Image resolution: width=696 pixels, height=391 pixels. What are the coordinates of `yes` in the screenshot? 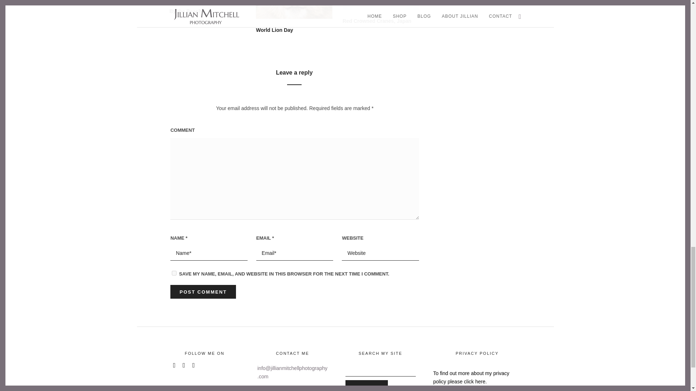 It's located at (174, 273).